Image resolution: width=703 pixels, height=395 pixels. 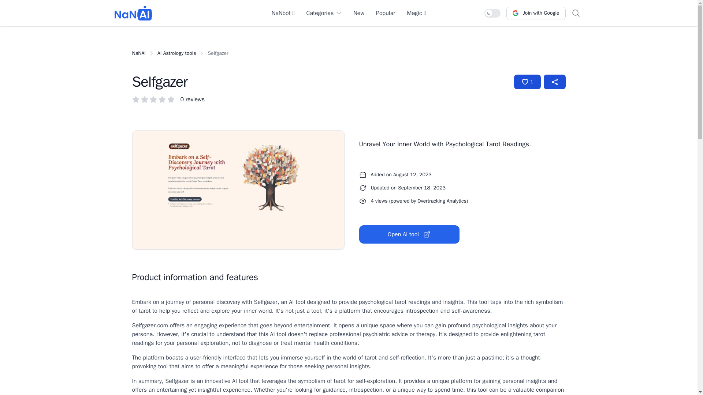 I want to click on Open search, so click(x=575, y=13).